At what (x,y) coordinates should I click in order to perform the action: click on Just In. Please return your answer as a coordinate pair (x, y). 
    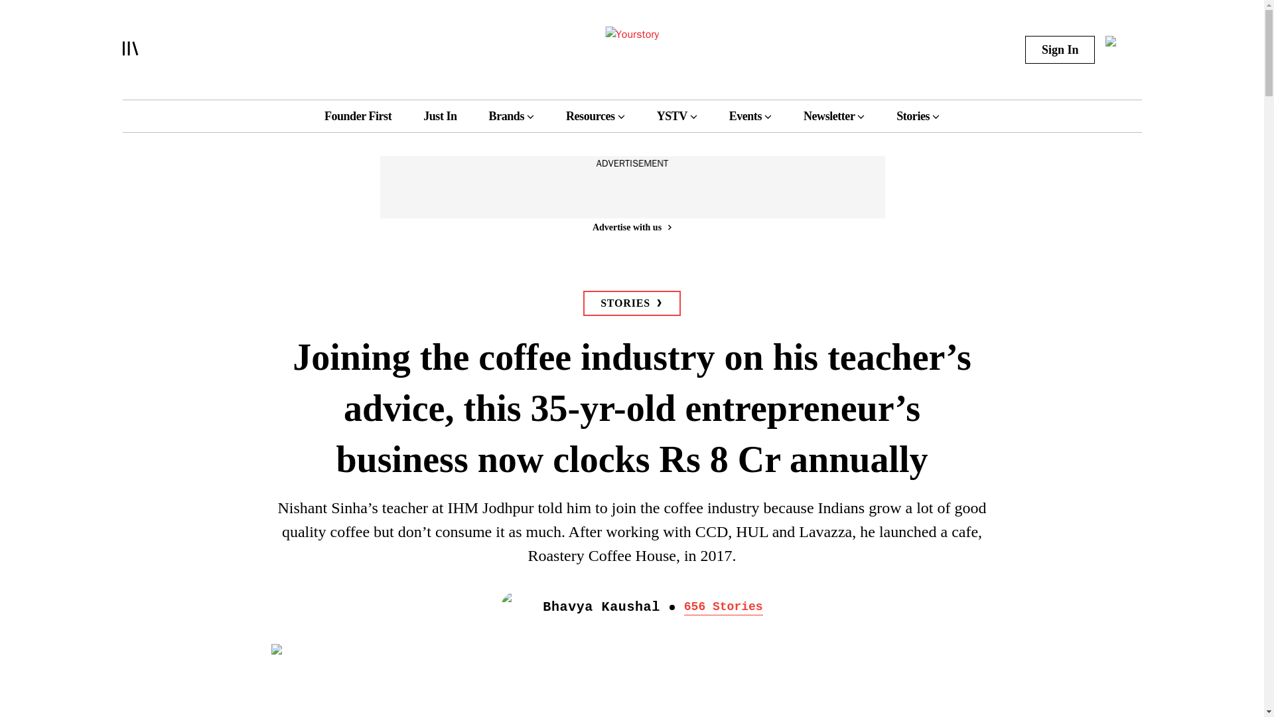
    Looking at the image, I should click on (439, 116).